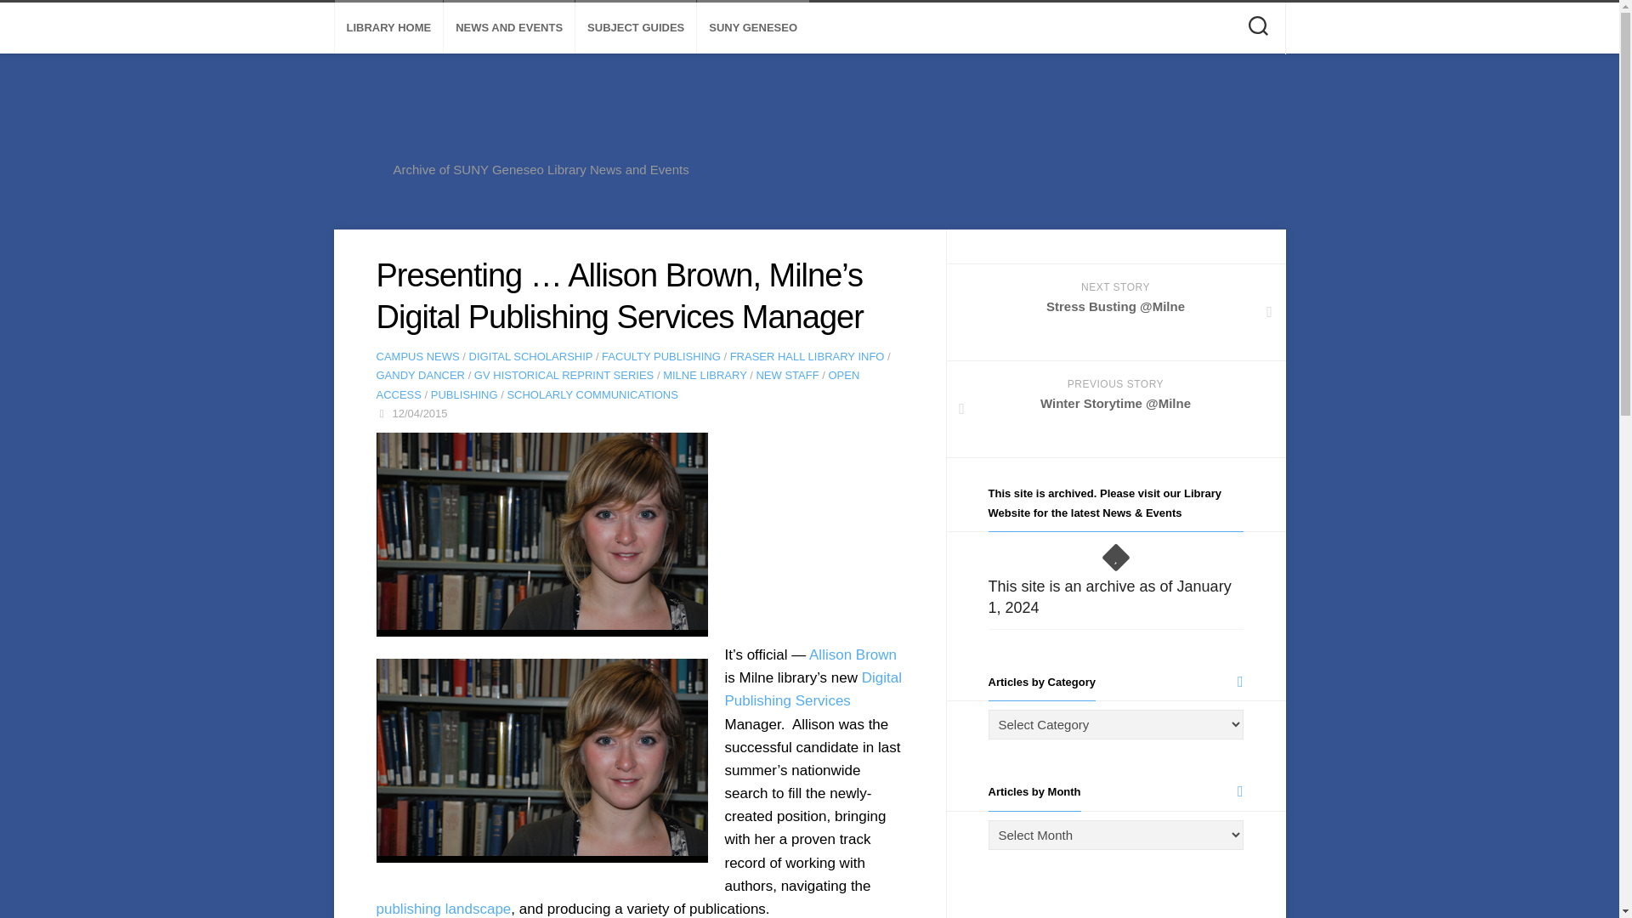 Image resolution: width=1632 pixels, height=918 pixels. What do you see at coordinates (753, 27) in the screenshot?
I see `SUNY GENESEO` at bounding box center [753, 27].